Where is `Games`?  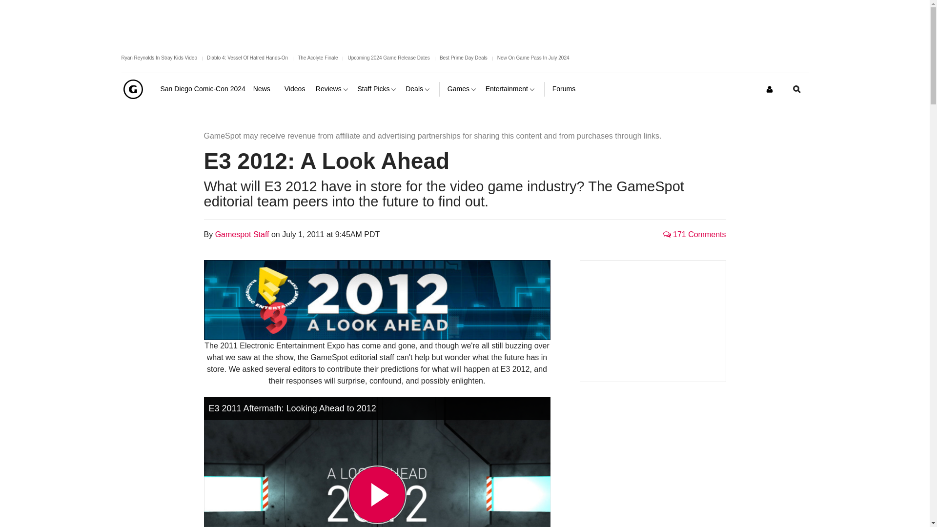 Games is located at coordinates (463, 89).